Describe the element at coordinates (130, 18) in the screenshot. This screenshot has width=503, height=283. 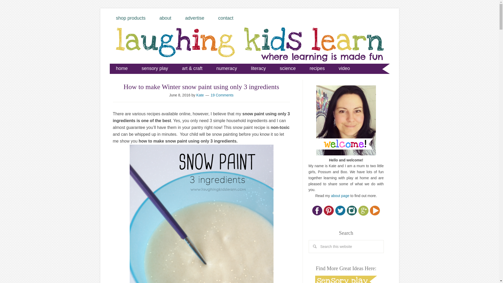
I see `shop products` at that location.